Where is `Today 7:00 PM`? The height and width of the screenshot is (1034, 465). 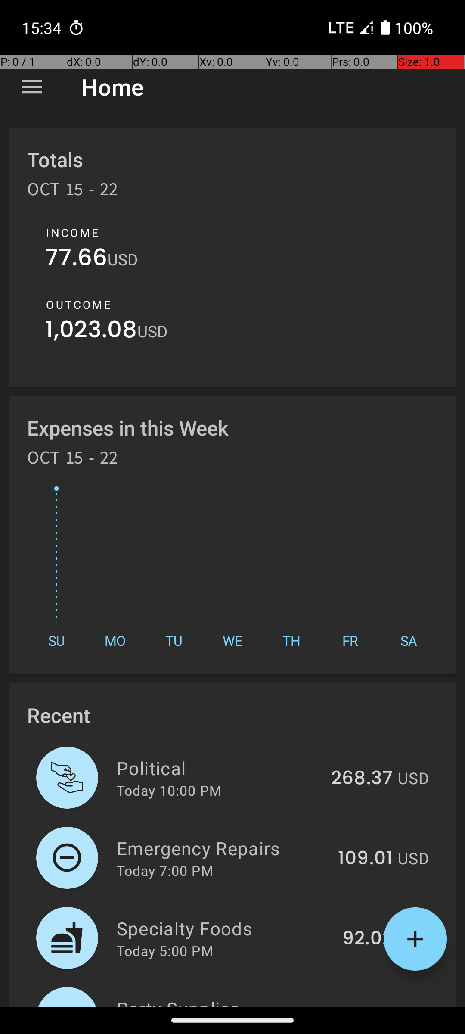
Today 7:00 PM is located at coordinates (165, 870).